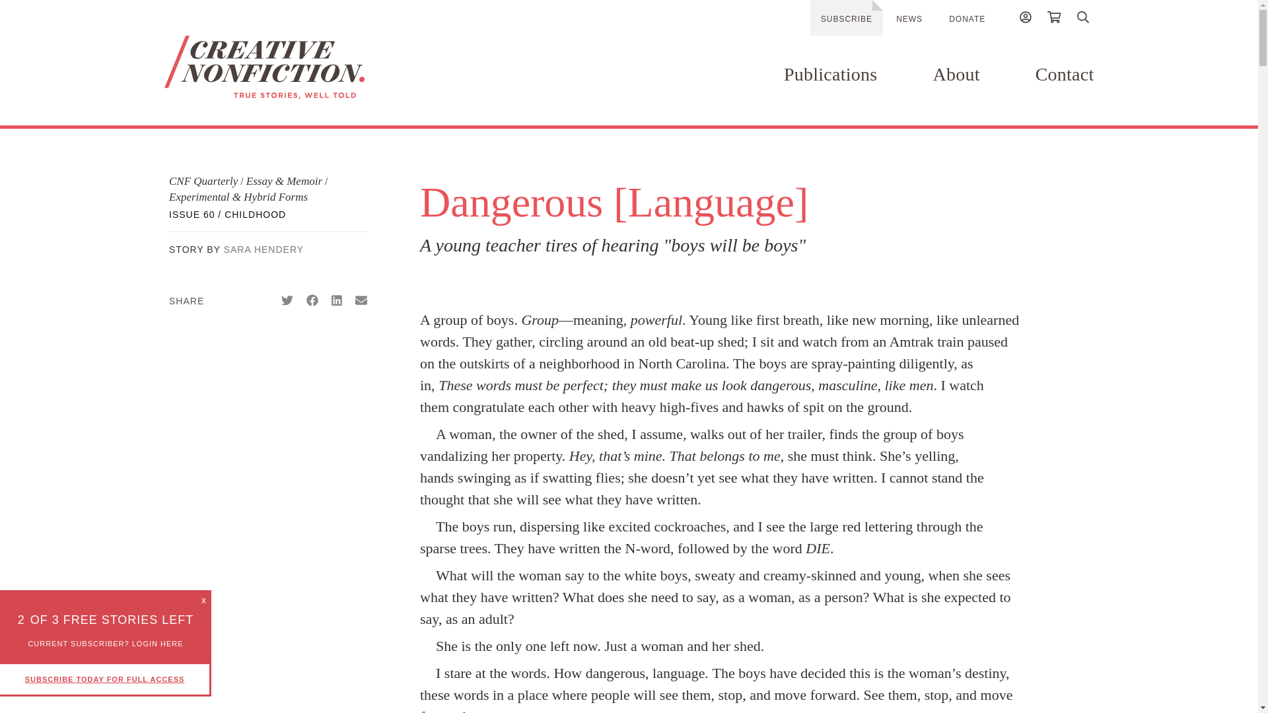 This screenshot has width=1268, height=713. Describe the element at coordinates (287, 300) in the screenshot. I see `Share Via Twitter` at that location.